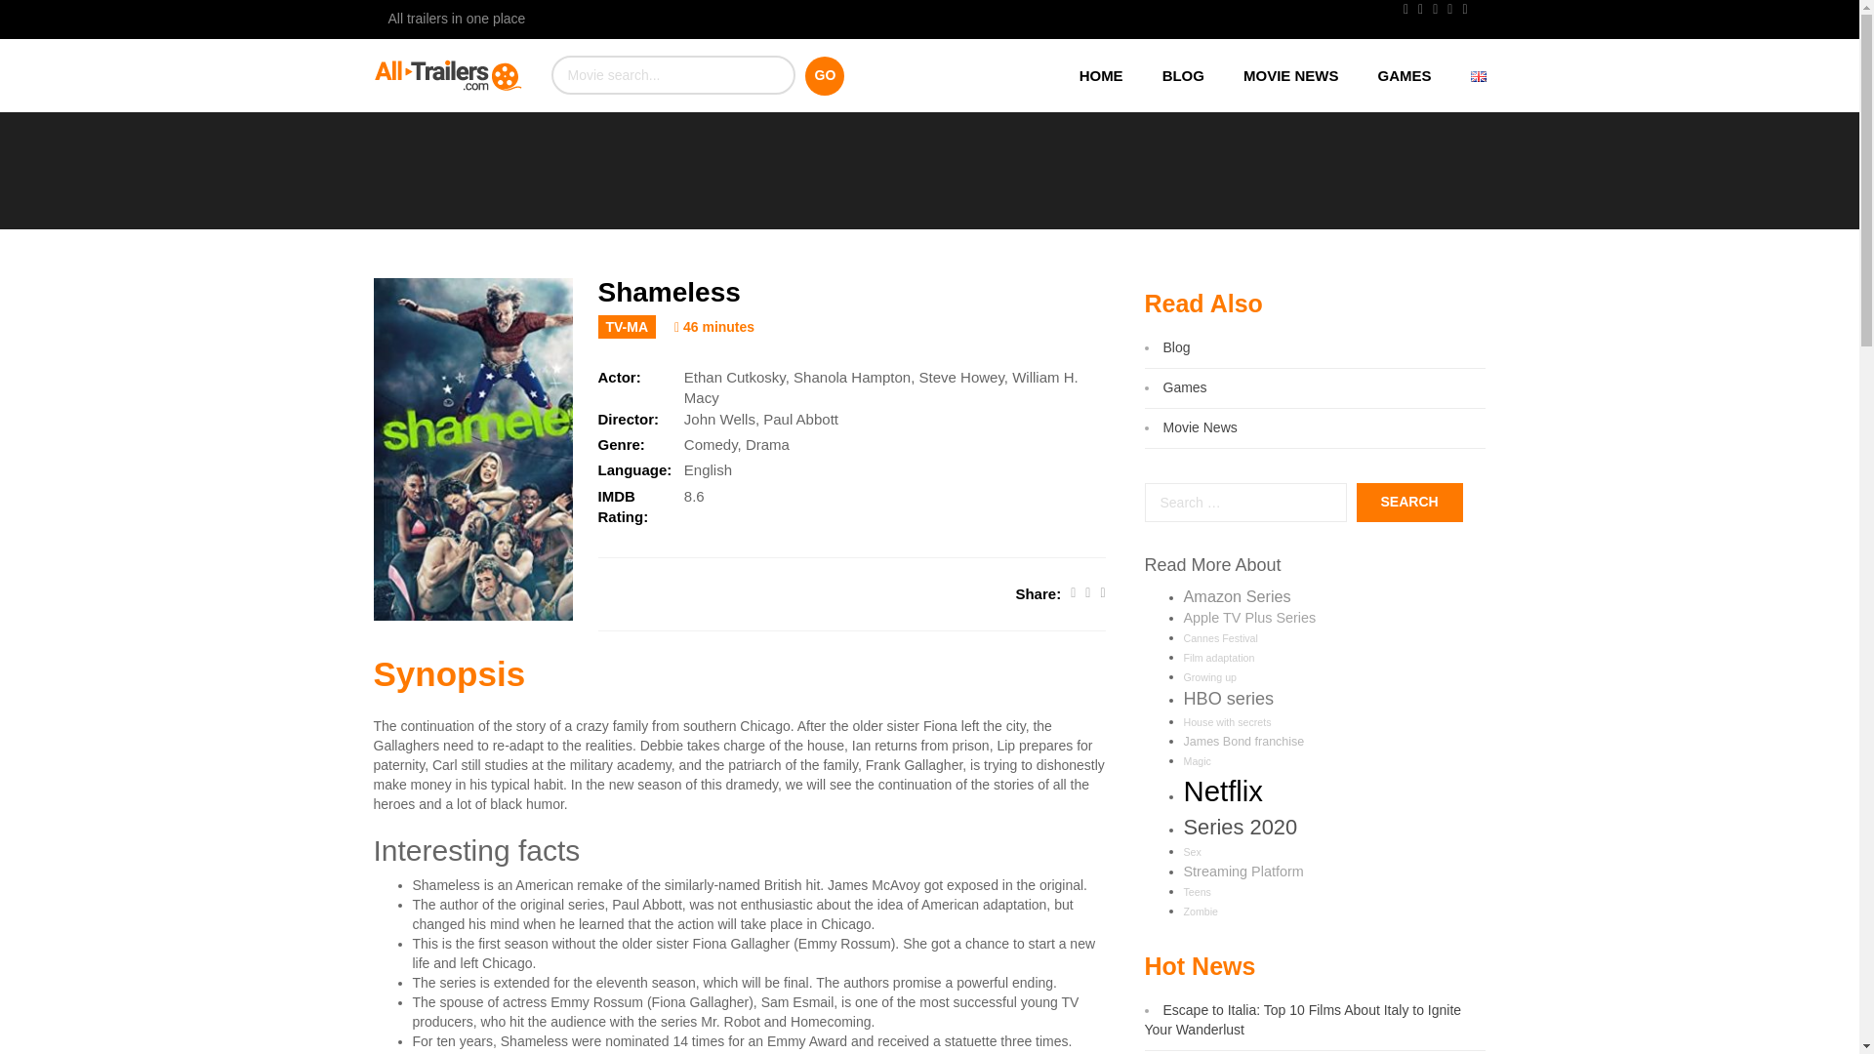  What do you see at coordinates (734, 377) in the screenshot?
I see `Ethan Cutkosky` at bounding box center [734, 377].